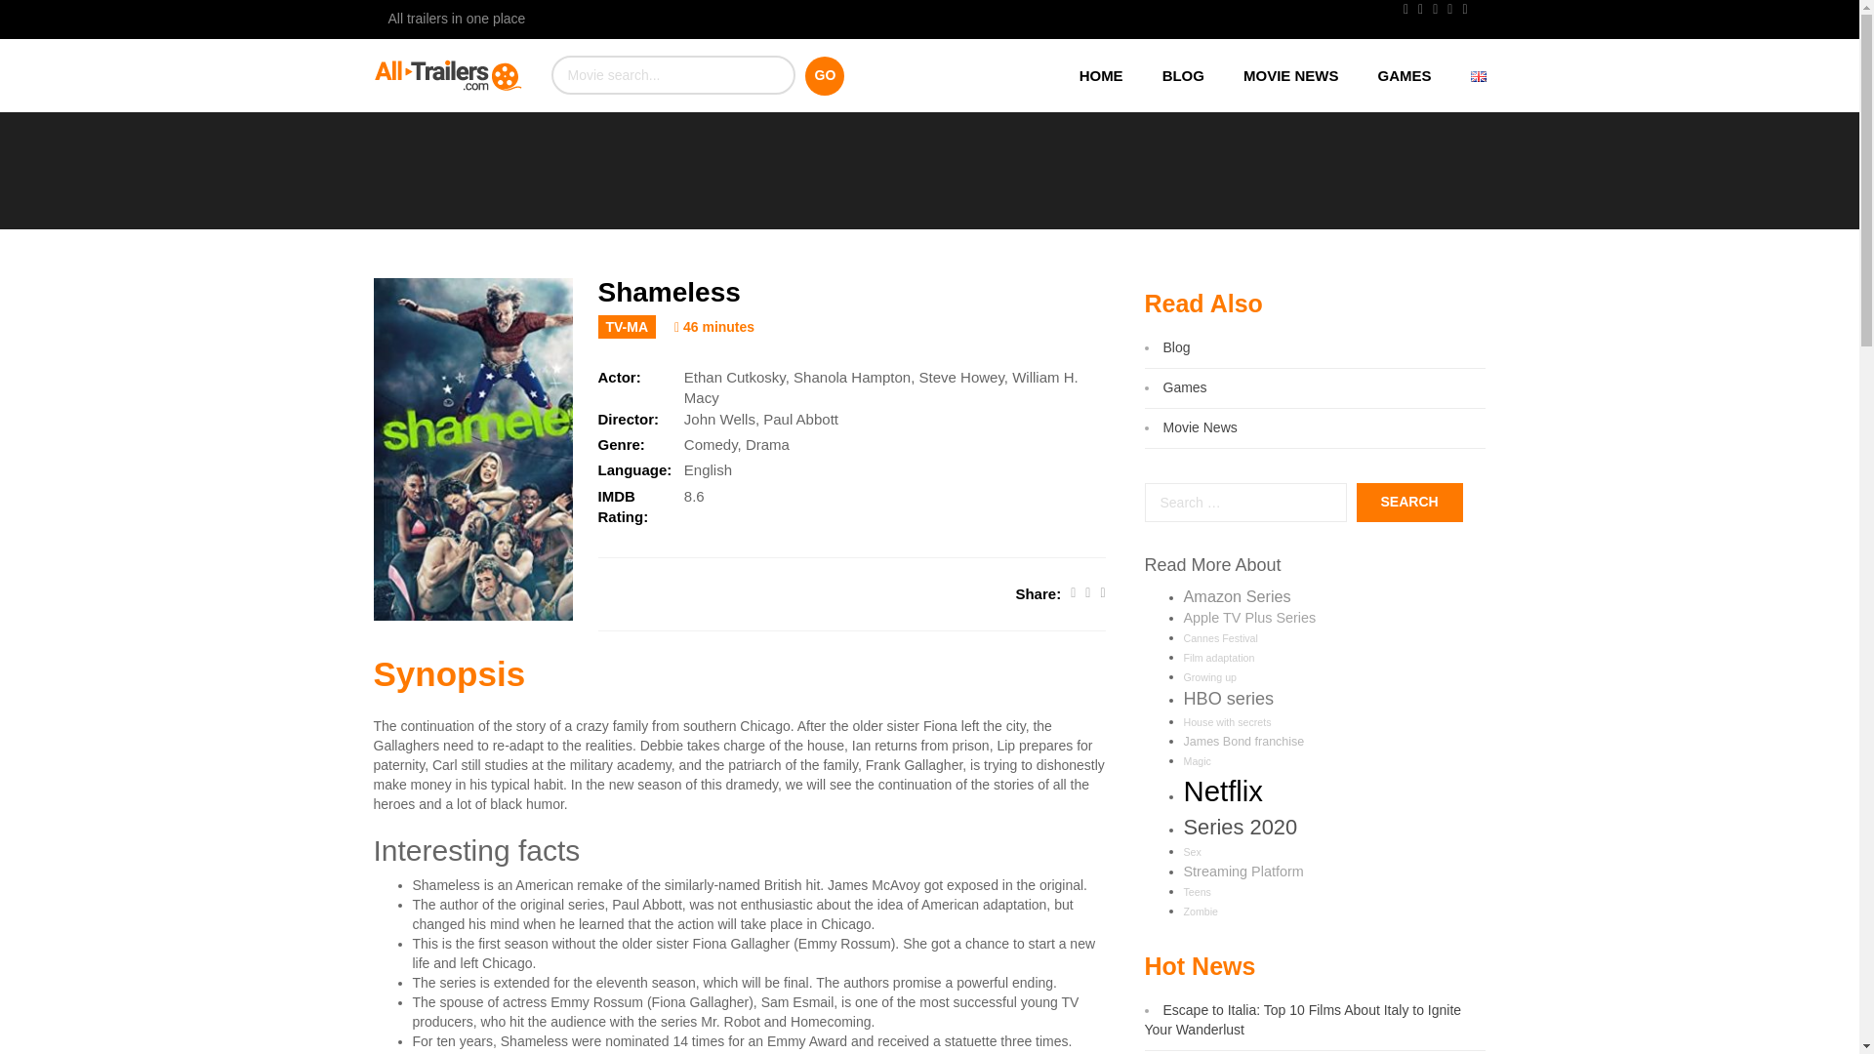  What do you see at coordinates (734, 377) in the screenshot?
I see `Ethan Cutkosky` at bounding box center [734, 377].